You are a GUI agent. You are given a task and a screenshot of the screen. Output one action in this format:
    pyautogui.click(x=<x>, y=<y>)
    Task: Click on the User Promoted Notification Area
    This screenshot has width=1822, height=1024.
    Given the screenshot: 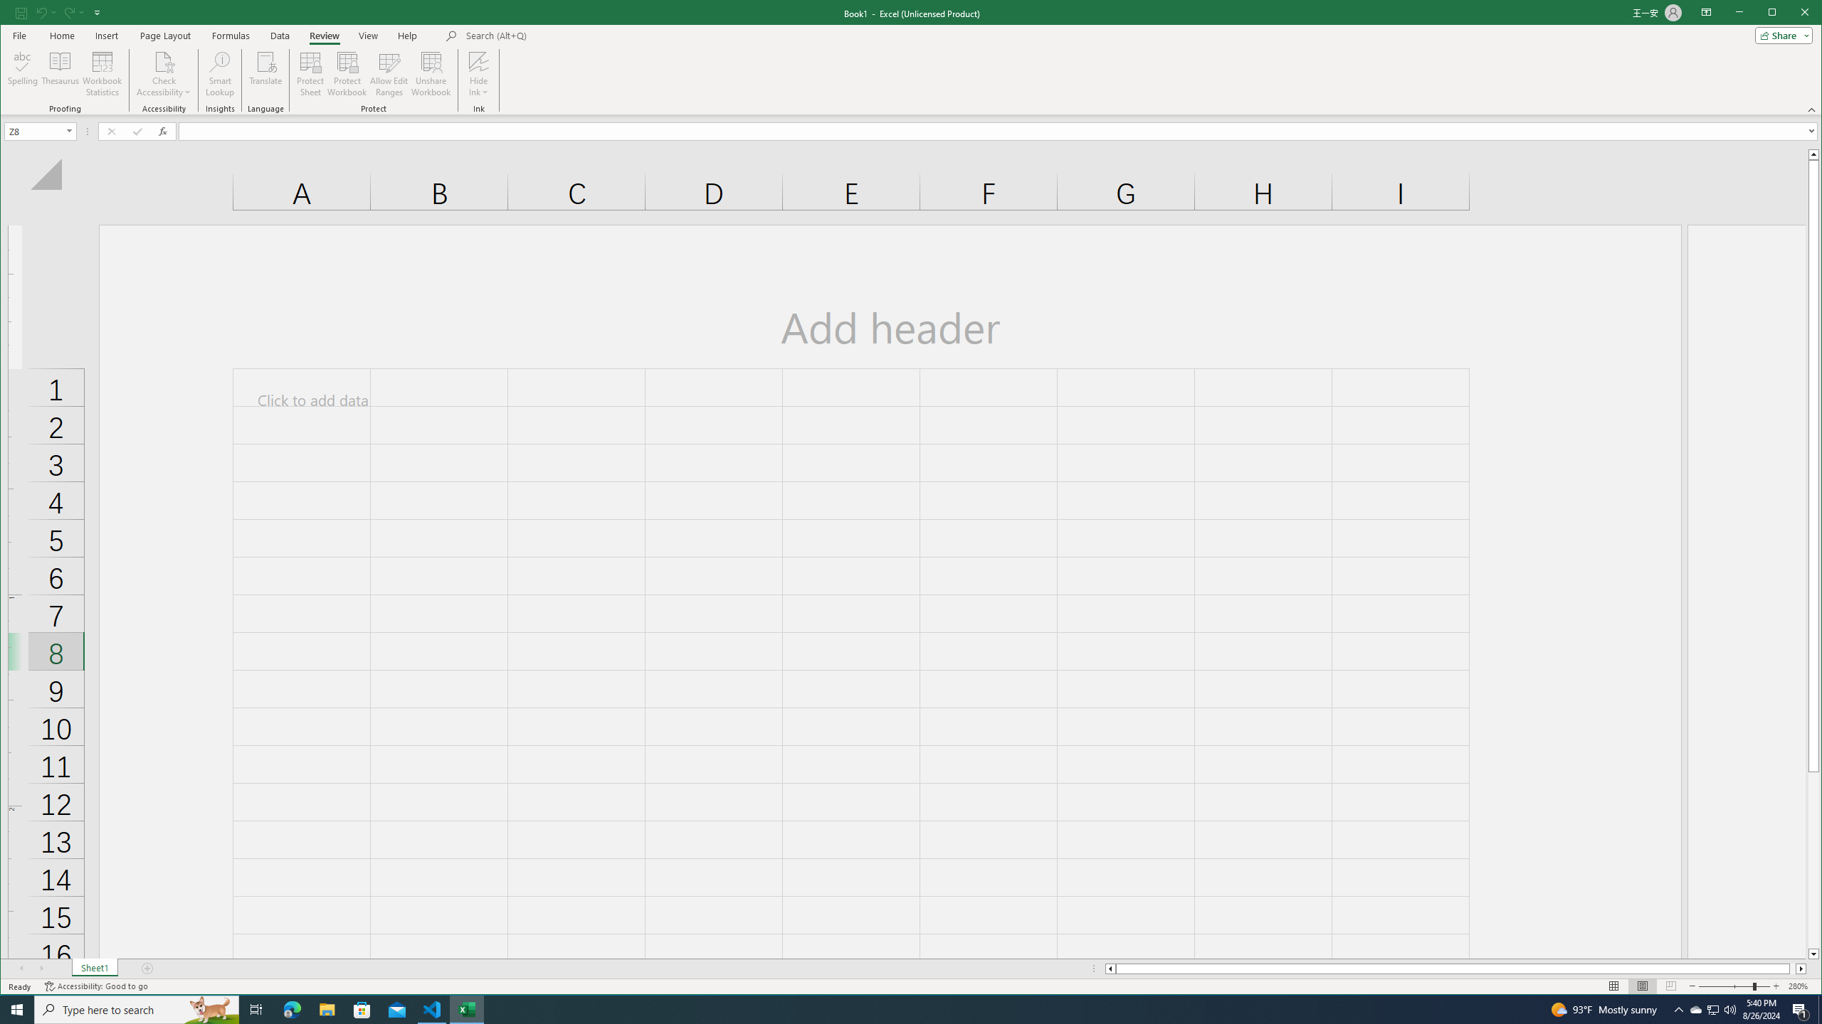 What is the action you would take?
    pyautogui.click(x=1712, y=1010)
    